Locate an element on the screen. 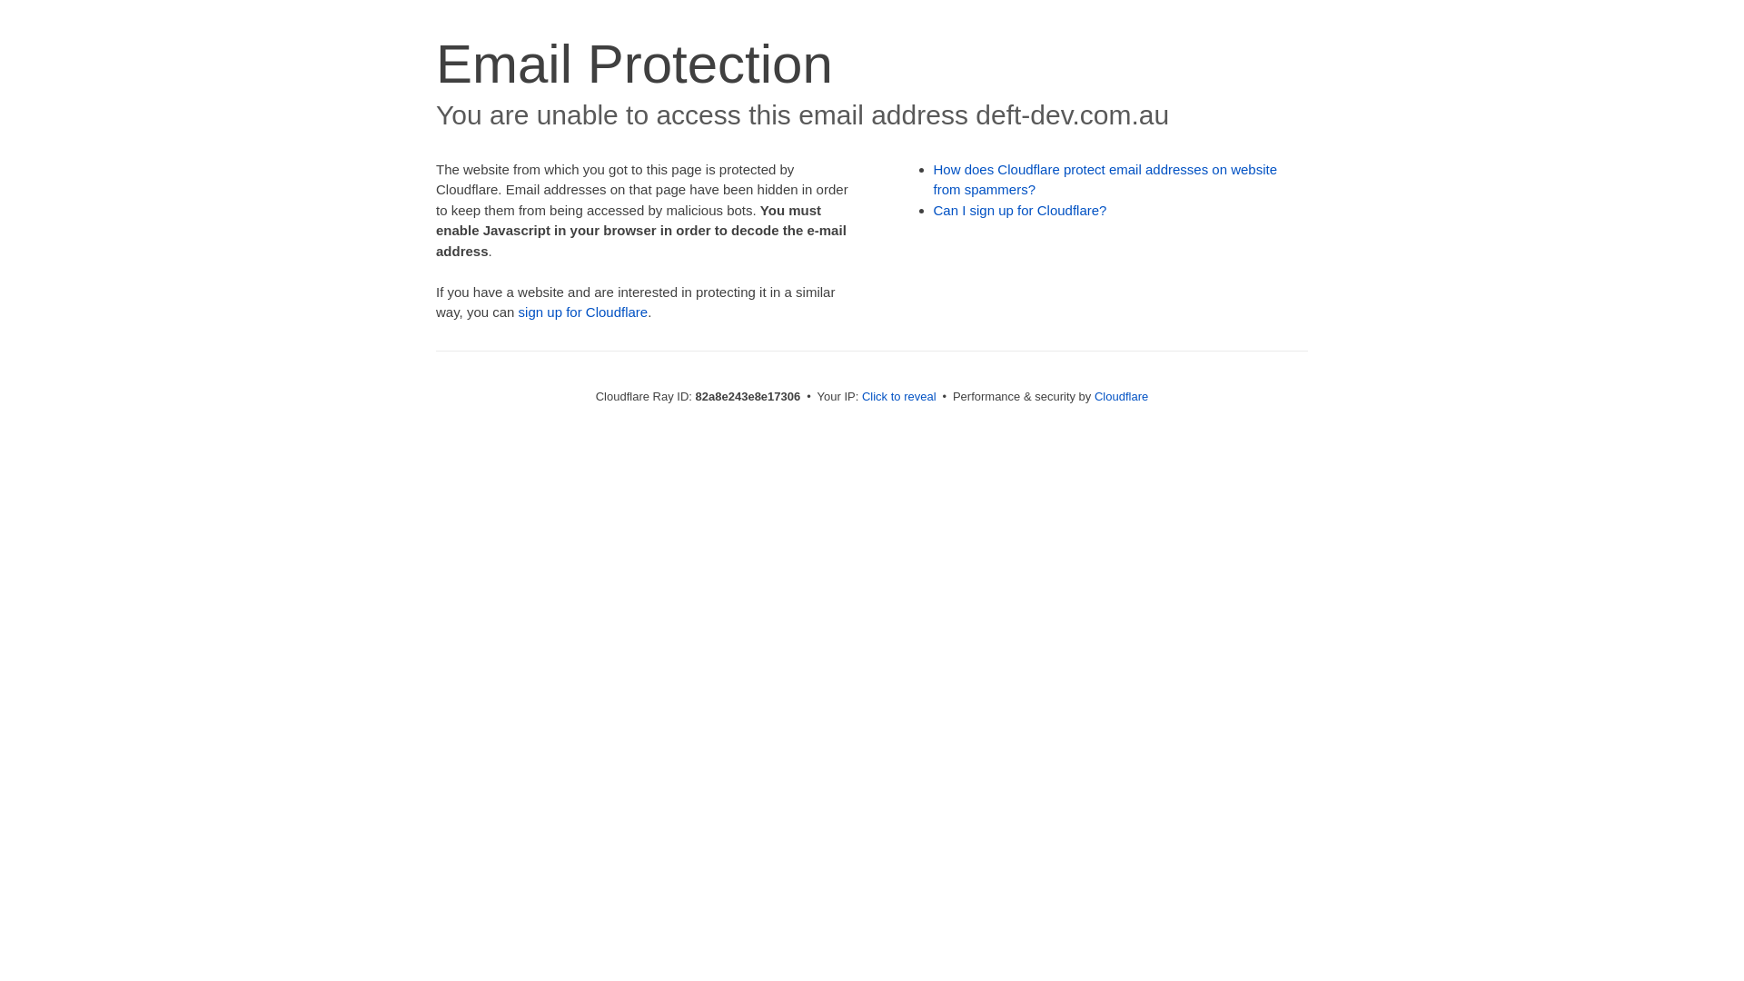  Click to reveal is located at coordinates (899, 396).